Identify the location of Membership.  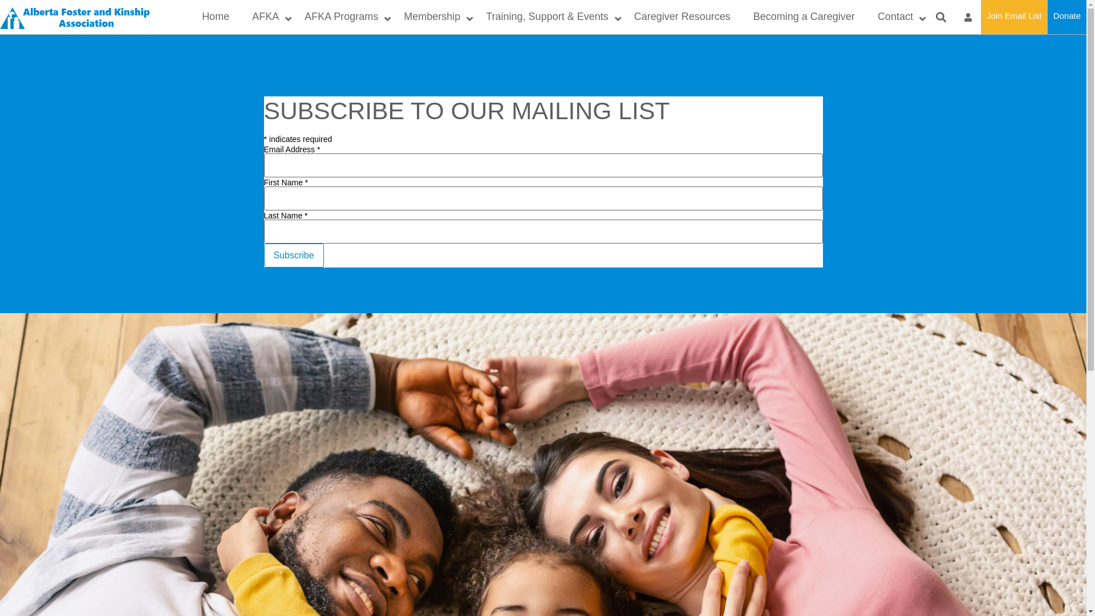
(433, 17).